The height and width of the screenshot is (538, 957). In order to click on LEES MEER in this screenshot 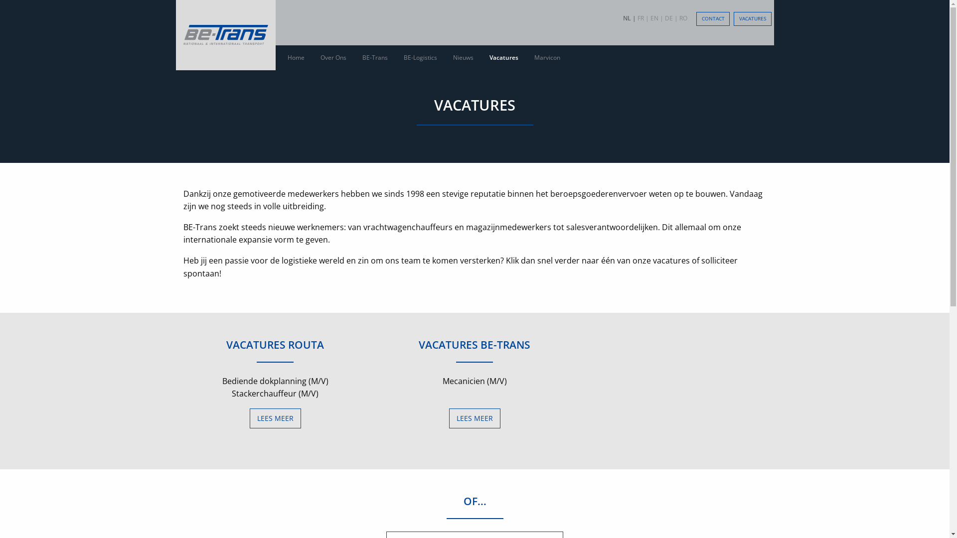, I will do `click(475, 418)`.